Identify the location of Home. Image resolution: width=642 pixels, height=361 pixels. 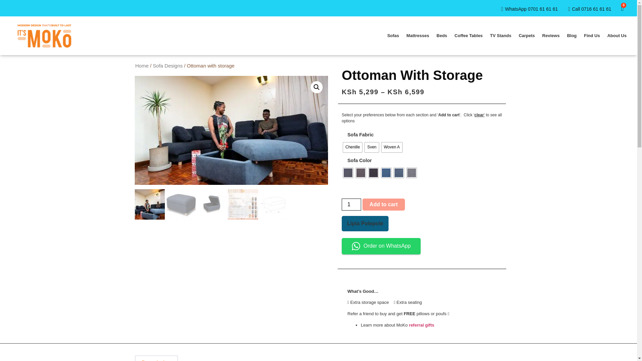
(141, 66).